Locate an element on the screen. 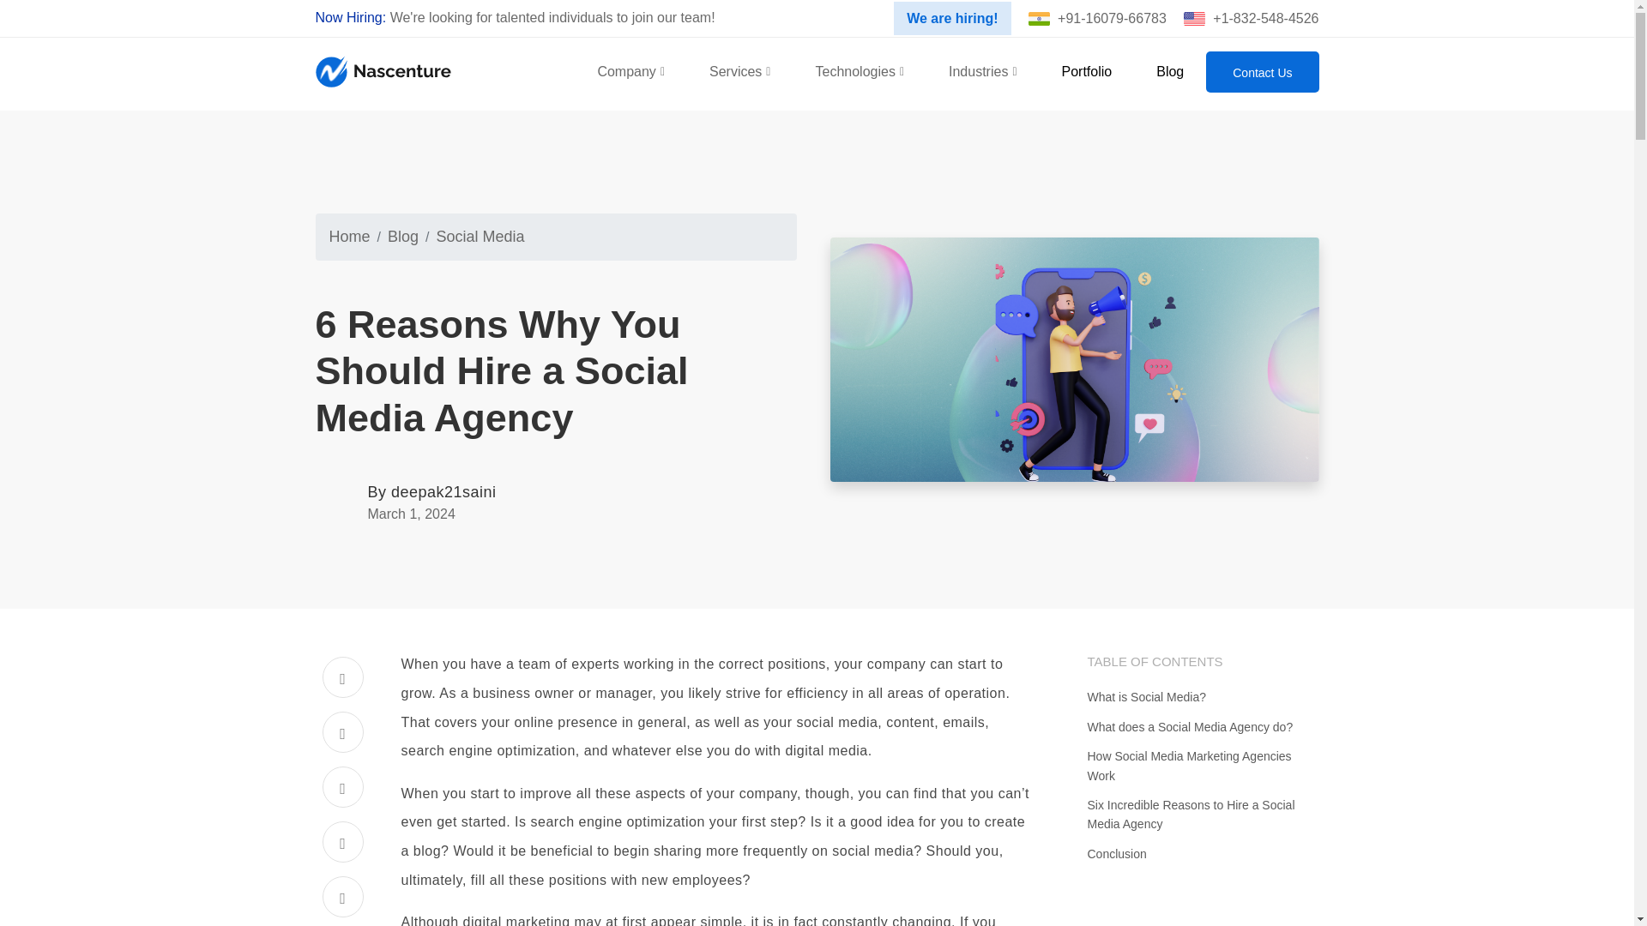  Technologies is located at coordinates (860, 72).